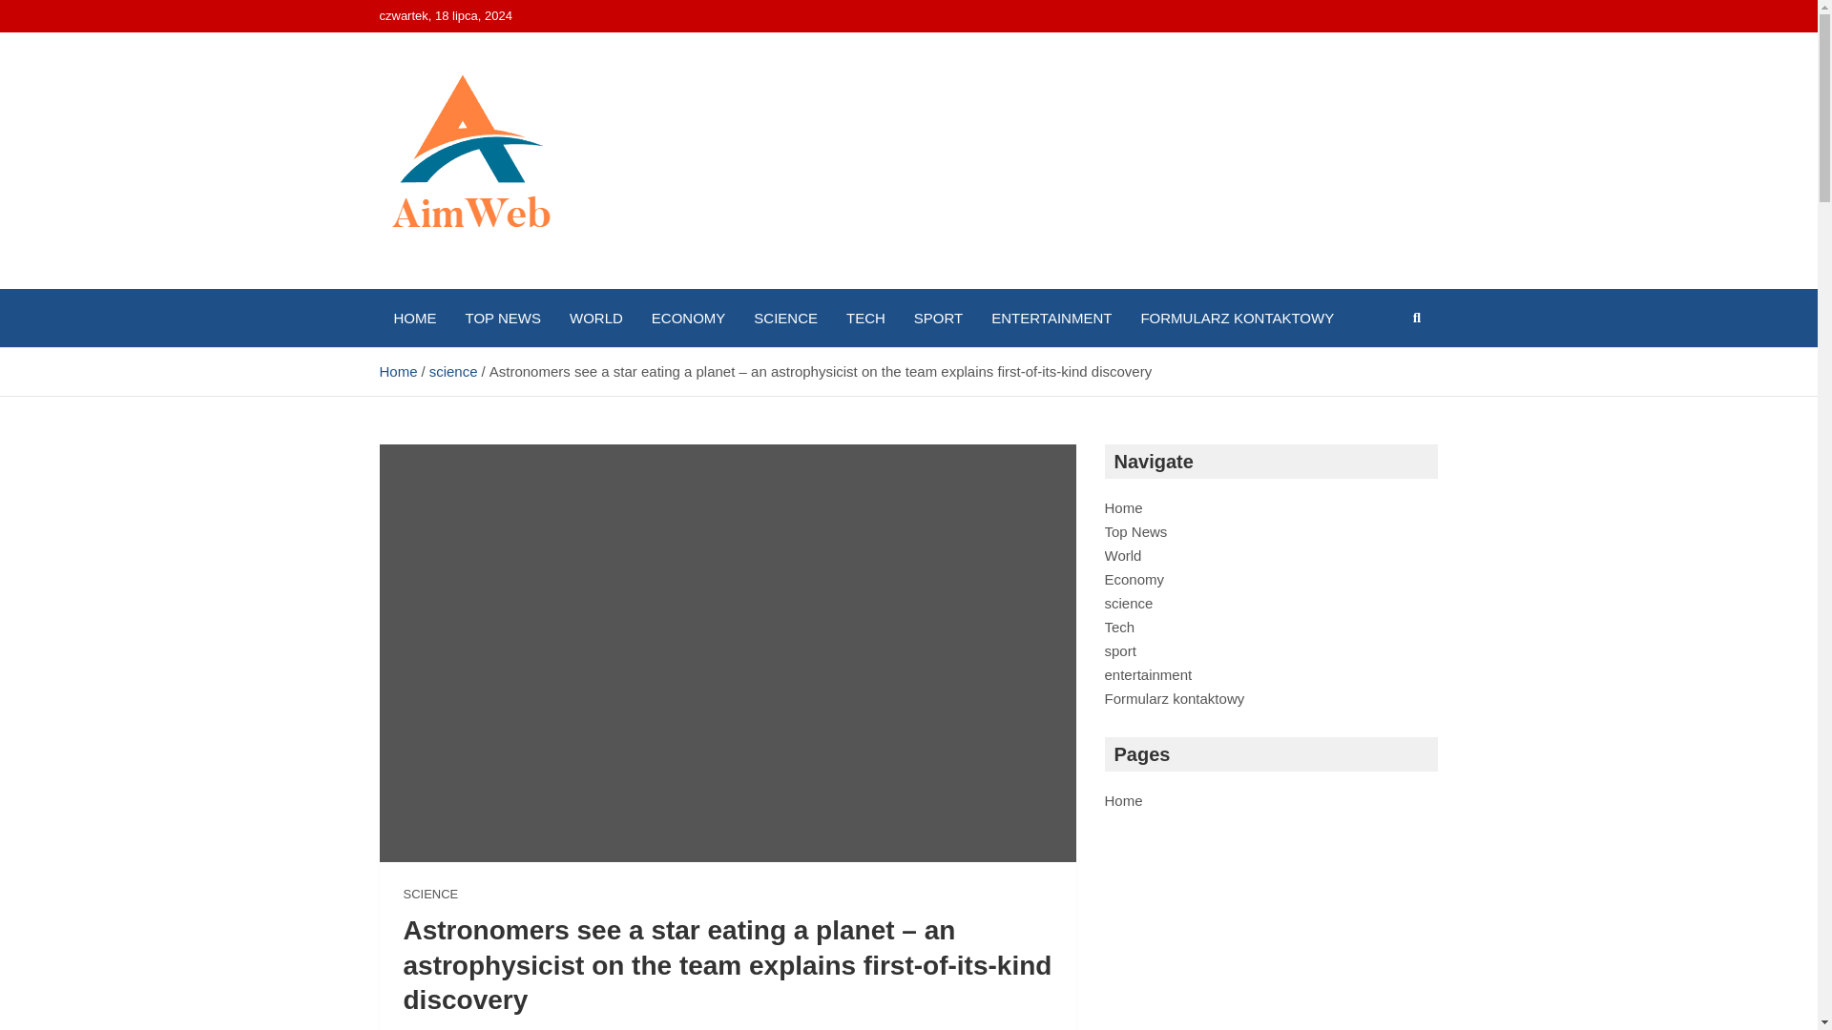 The image size is (1832, 1030). I want to click on 10 maja, 2023, so click(448, 1028).